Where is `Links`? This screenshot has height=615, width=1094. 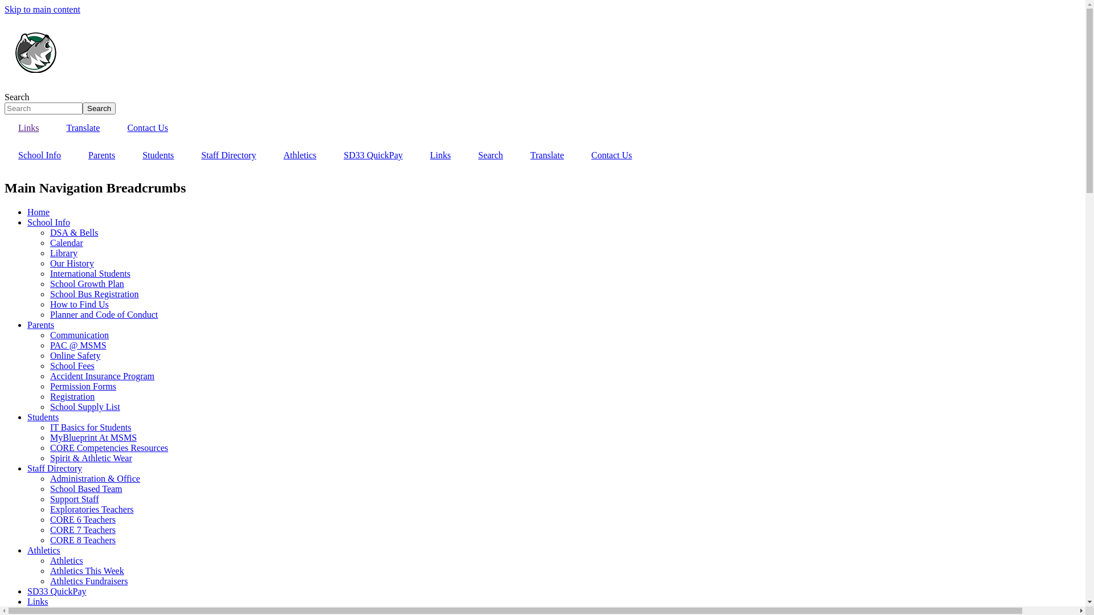
Links is located at coordinates (28, 128).